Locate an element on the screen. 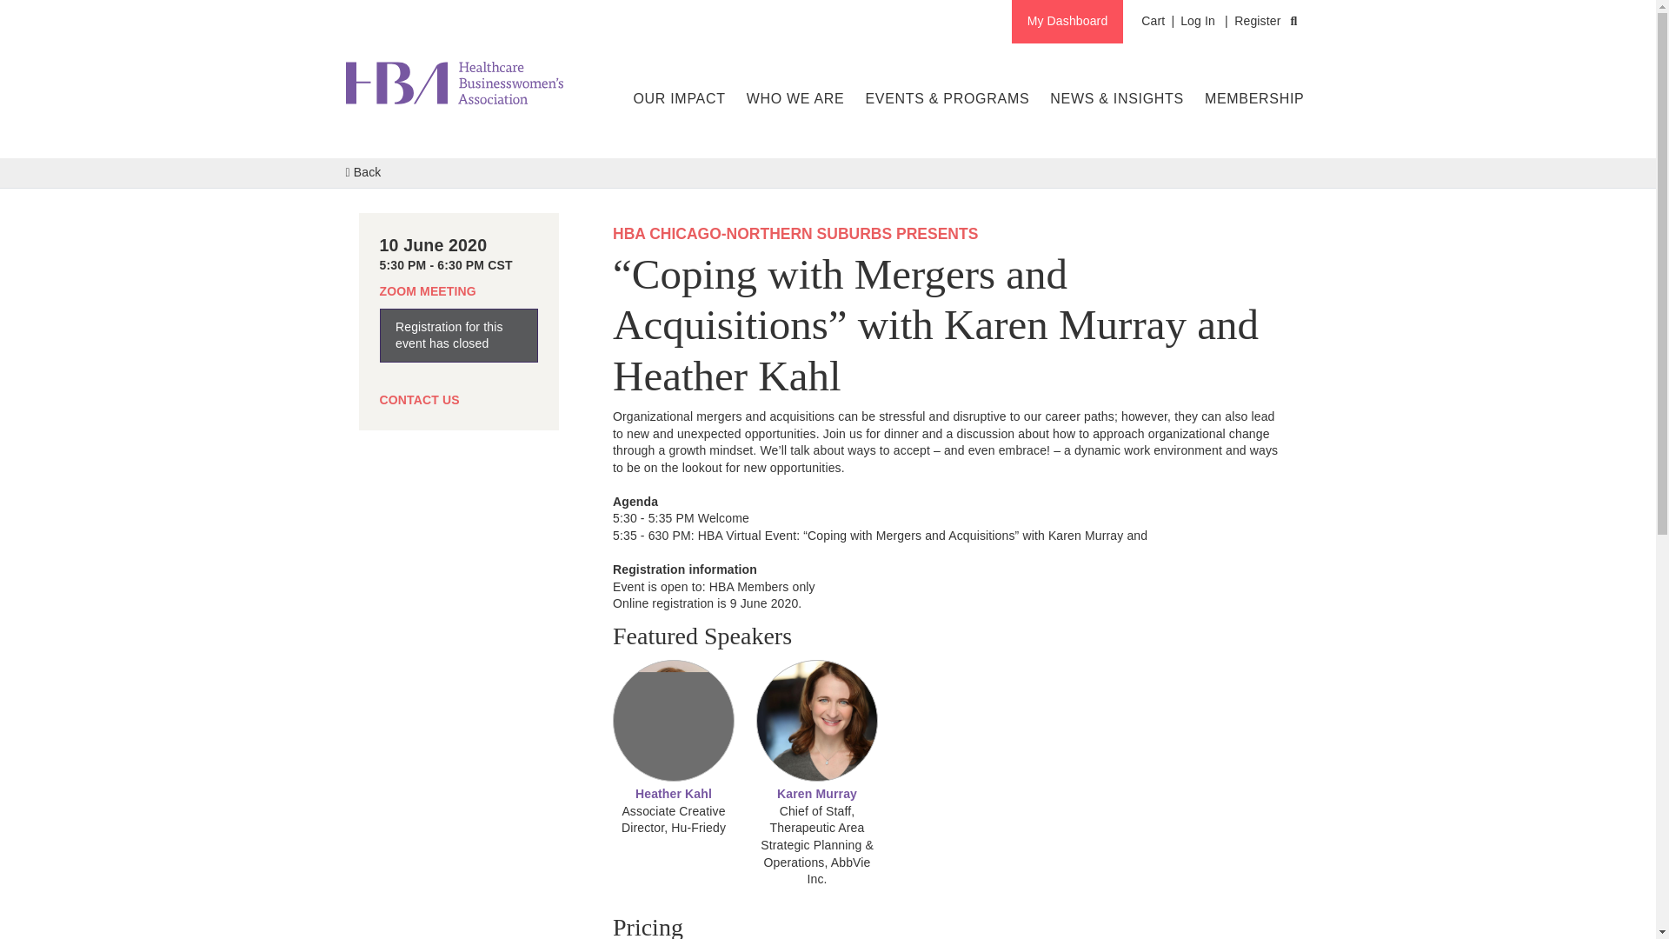 Image resolution: width=1669 pixels, height=939 pixels. OUR IMPACT is located at coordinates (678, 99).